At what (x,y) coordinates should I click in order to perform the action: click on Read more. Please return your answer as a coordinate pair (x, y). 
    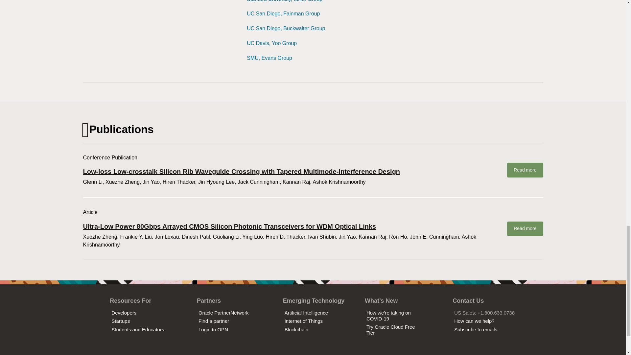
    Looking at the image, I should click on (525, 229).